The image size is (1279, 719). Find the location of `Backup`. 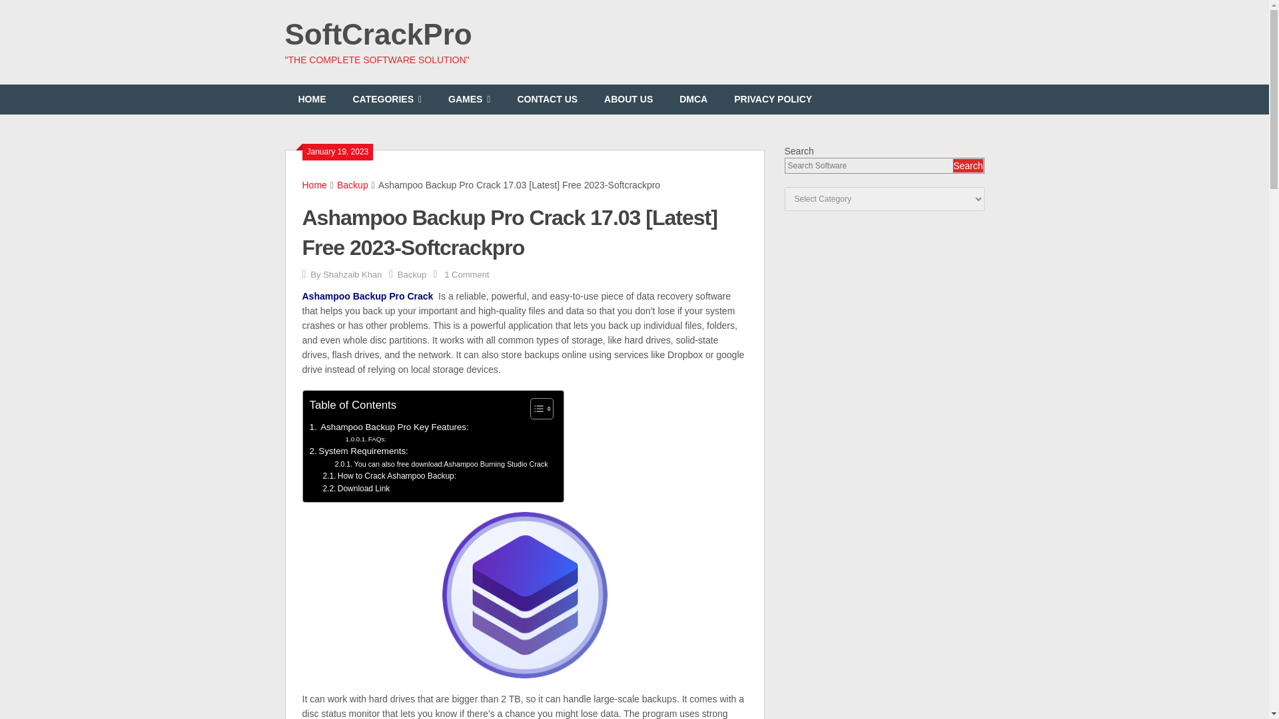

Backup is located at coordinates (412, 274).